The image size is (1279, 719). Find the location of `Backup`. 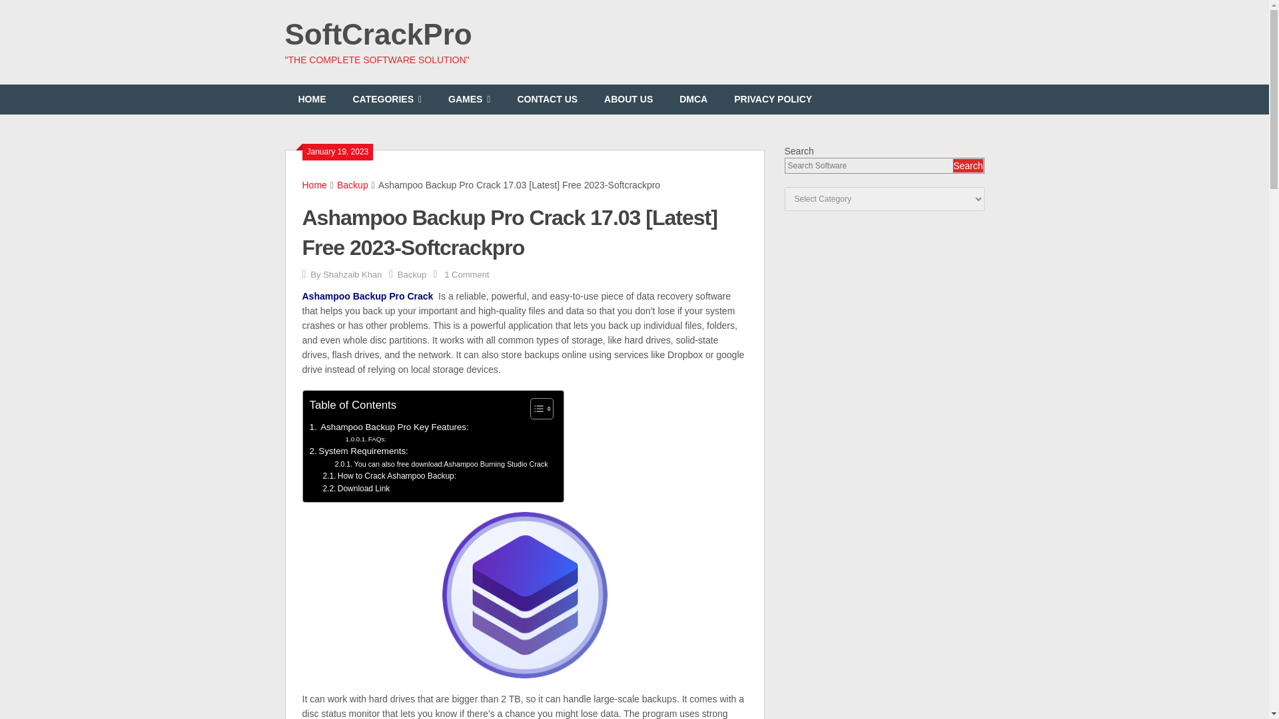

Backup is located at coordinates (412, 274).